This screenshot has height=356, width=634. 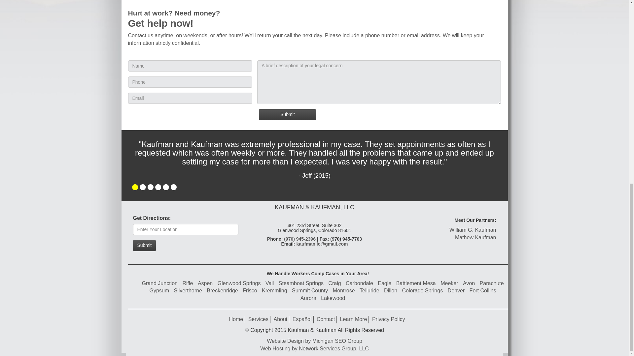 I want to click on Glenwood Springs, so click(x=239, y=283).